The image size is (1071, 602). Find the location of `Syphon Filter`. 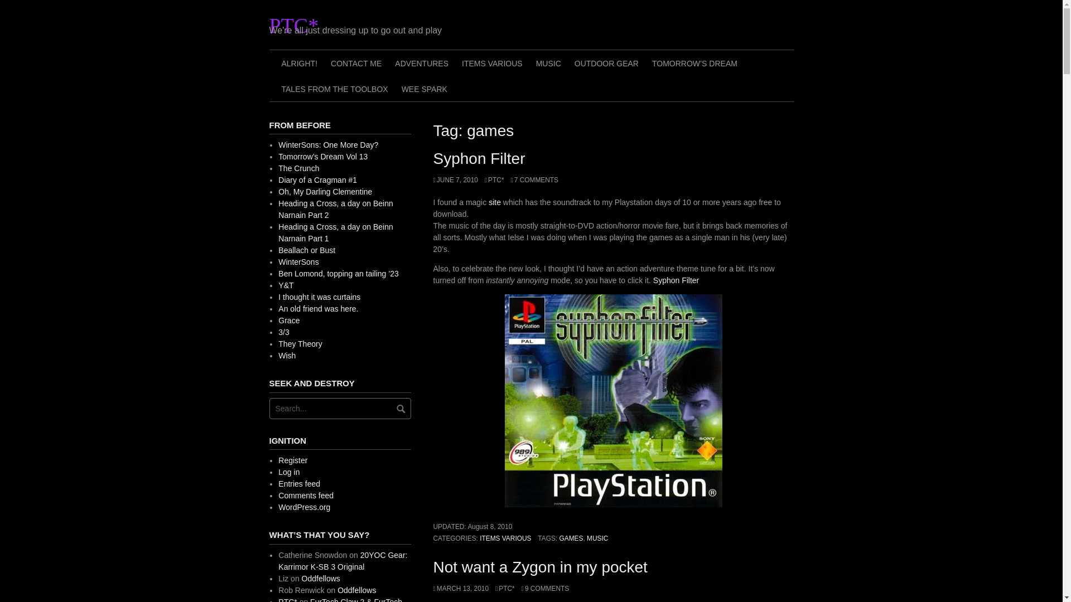

Syphon Filter is located at coordinates (479, 158).